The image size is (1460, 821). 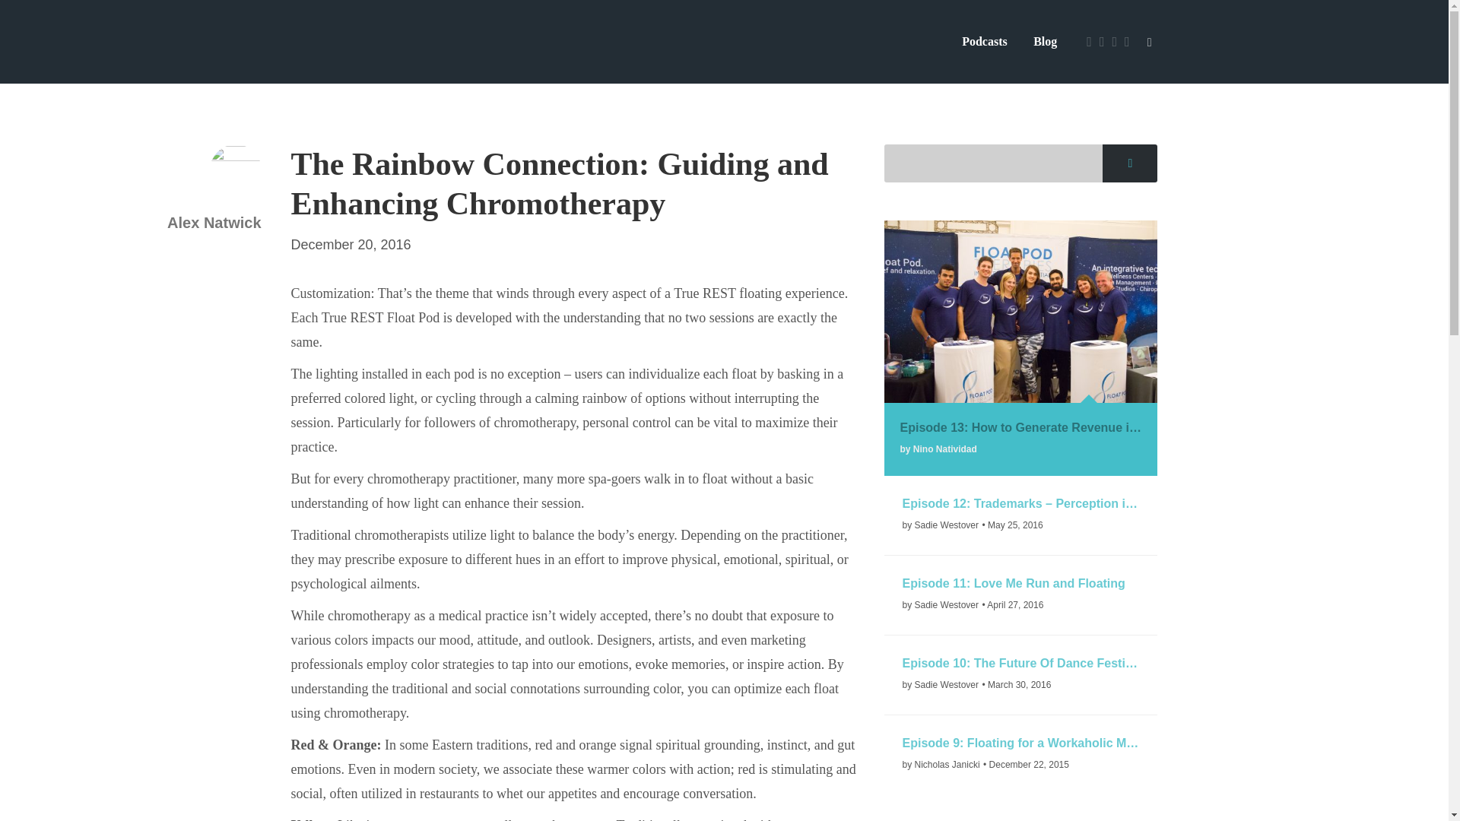 What do you see at coordinates (391, 42) in the screenshot?
I see `Float Podcast` at bounding box center [391, 42].